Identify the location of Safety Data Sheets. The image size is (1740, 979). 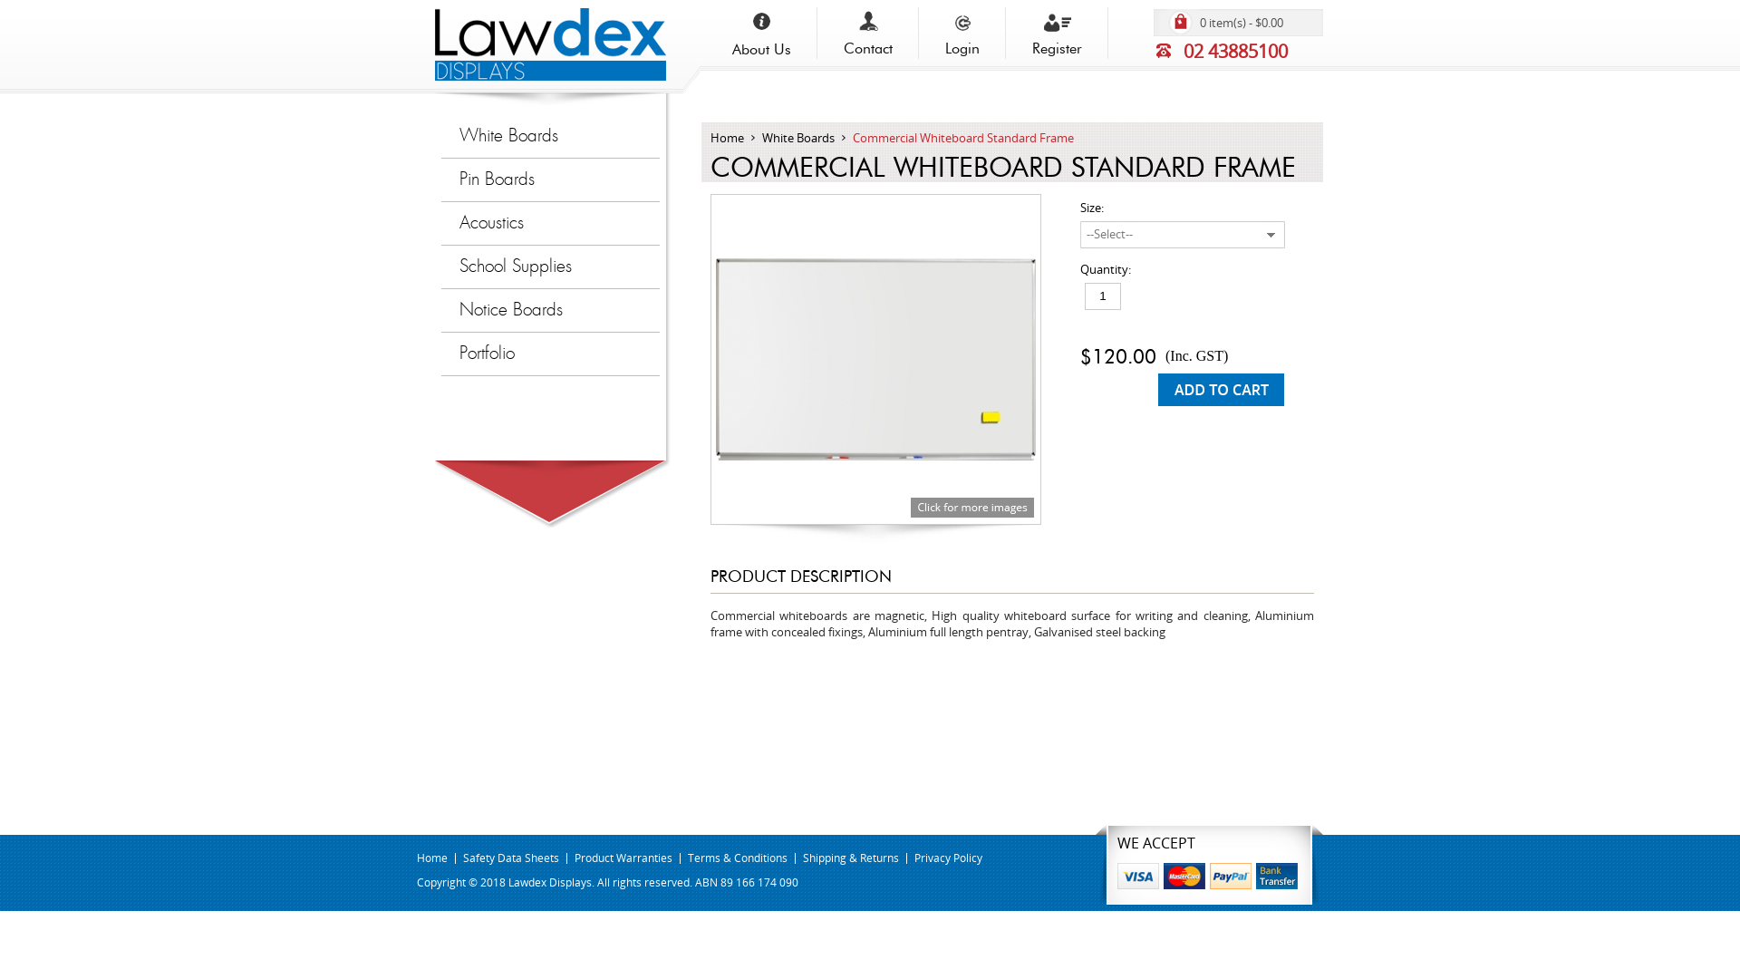
(511, 858).